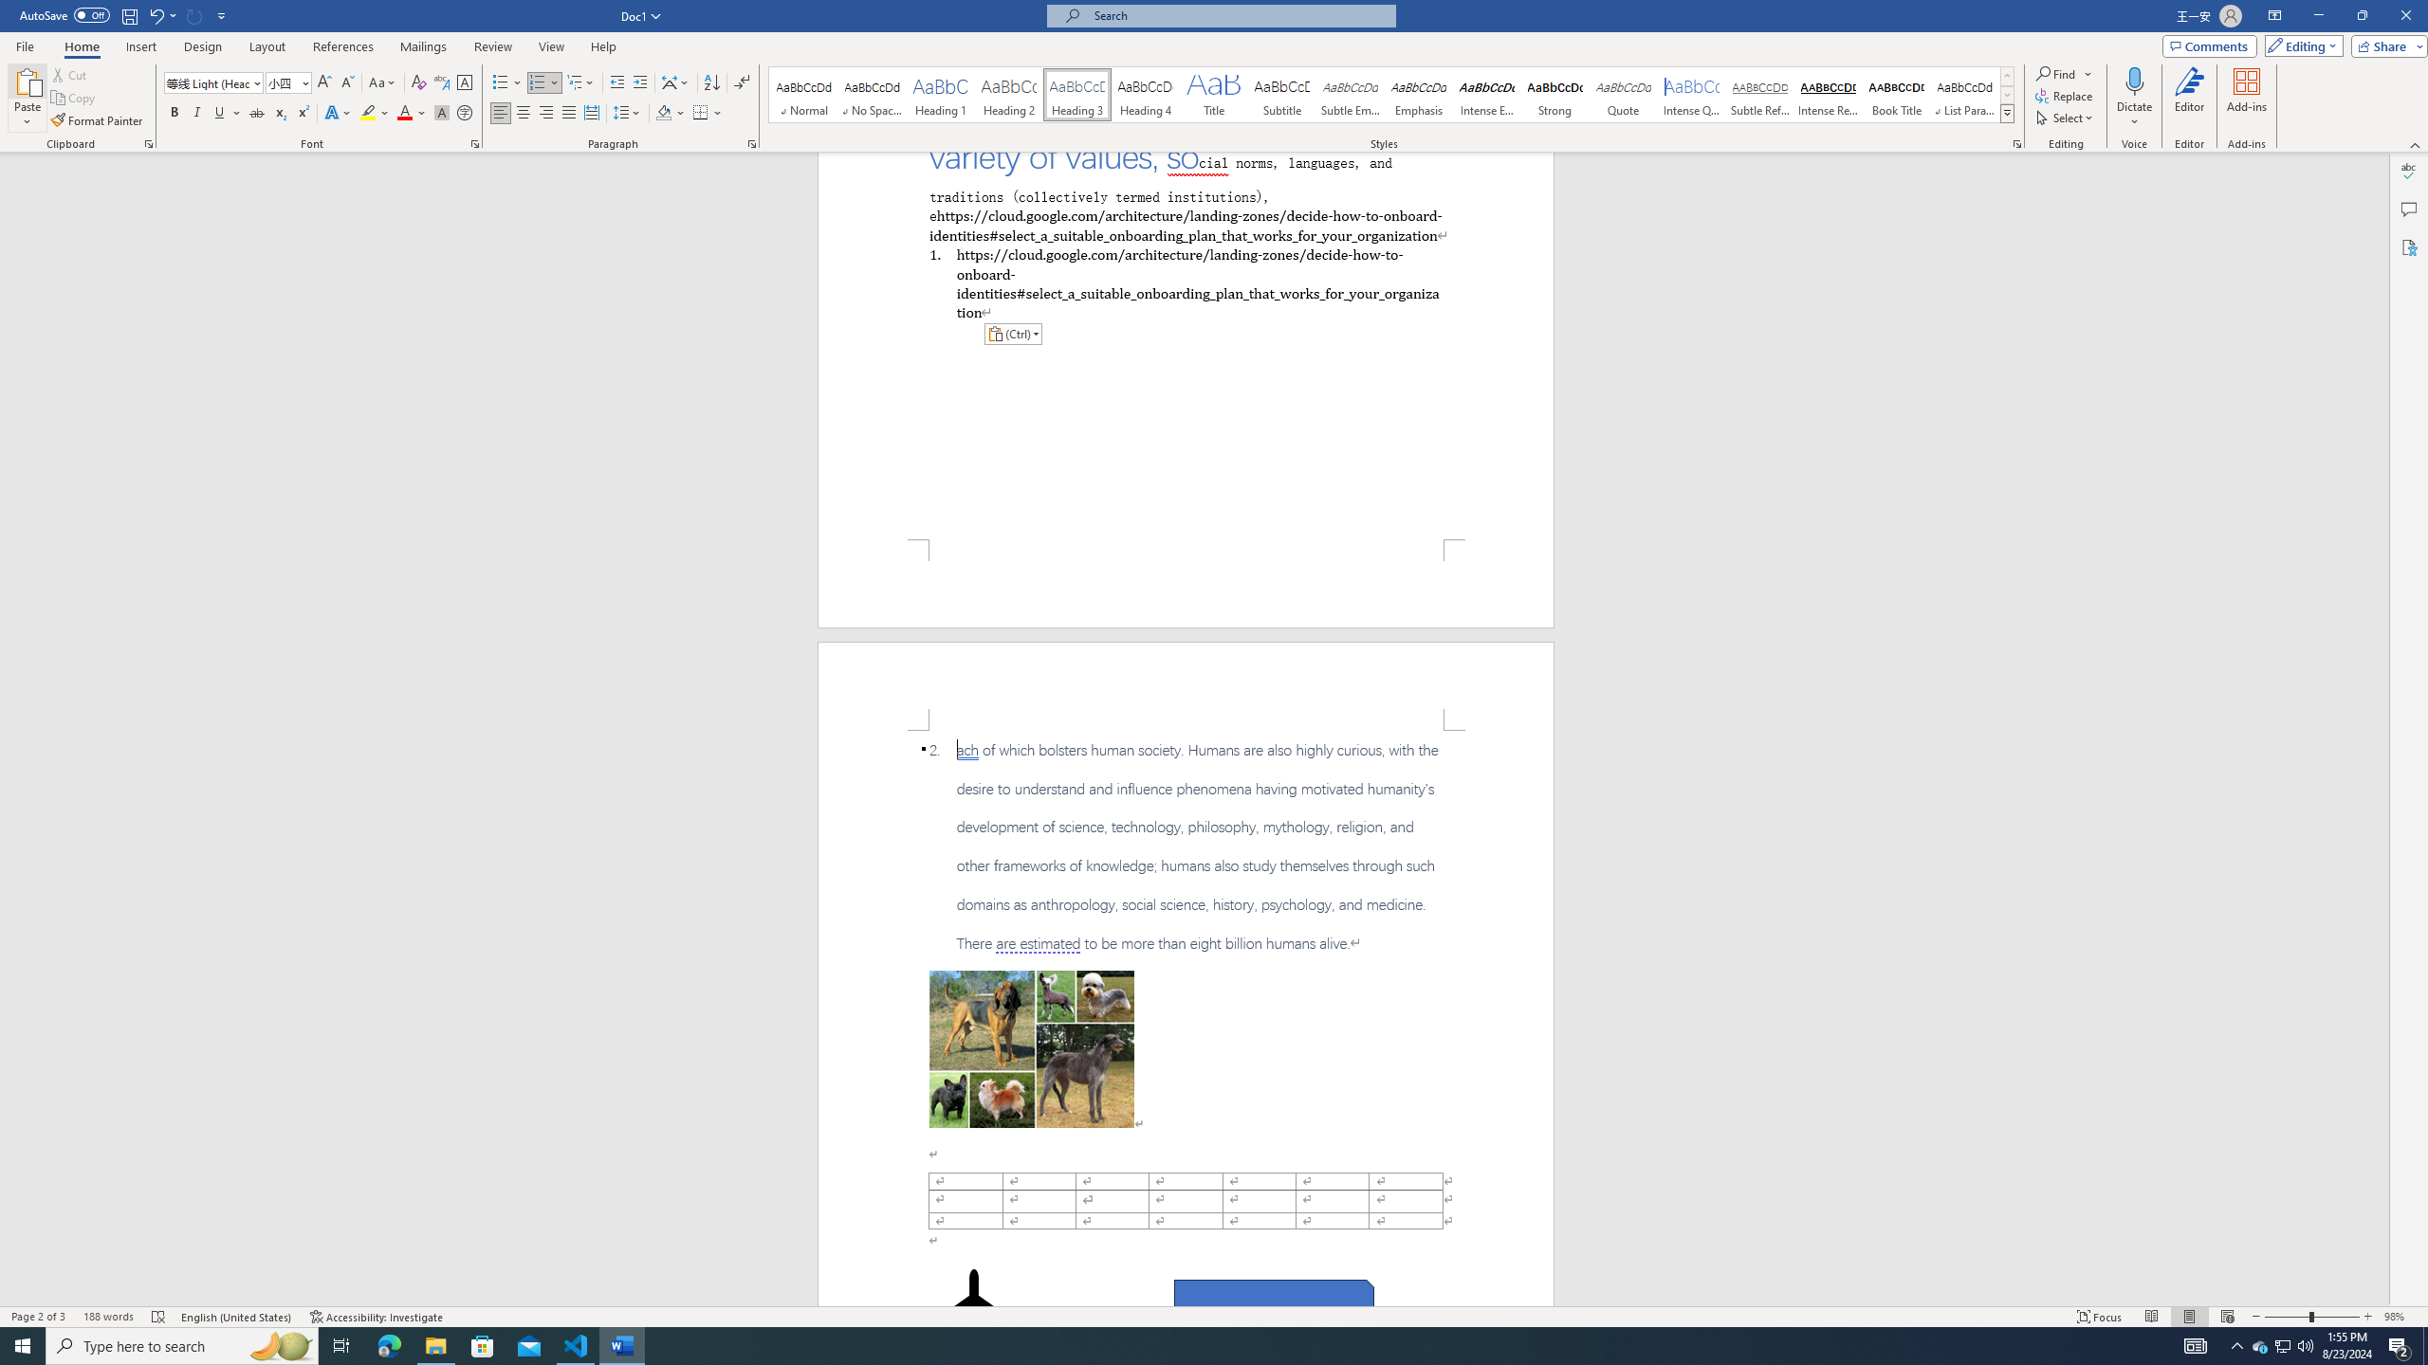 This screenshot has width=2428, height=1365. I want to click on Align Left, so click(501, 114).